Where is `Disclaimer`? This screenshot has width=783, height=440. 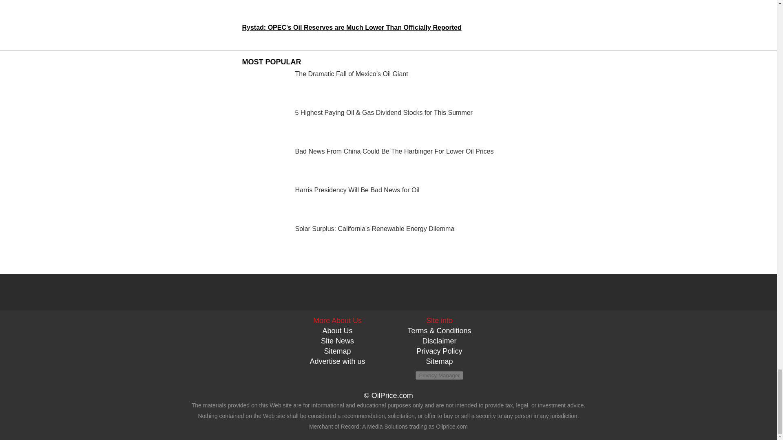
Disclaimer is located at coordinates (439, 341).